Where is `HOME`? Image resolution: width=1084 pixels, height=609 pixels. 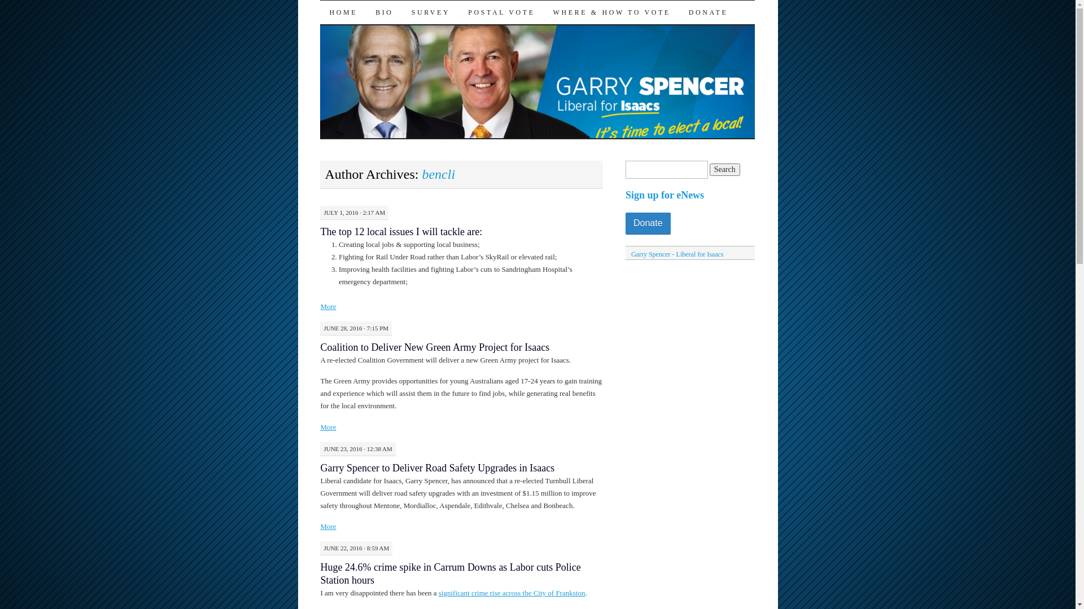
HOME is located at coordinates (343, 12).